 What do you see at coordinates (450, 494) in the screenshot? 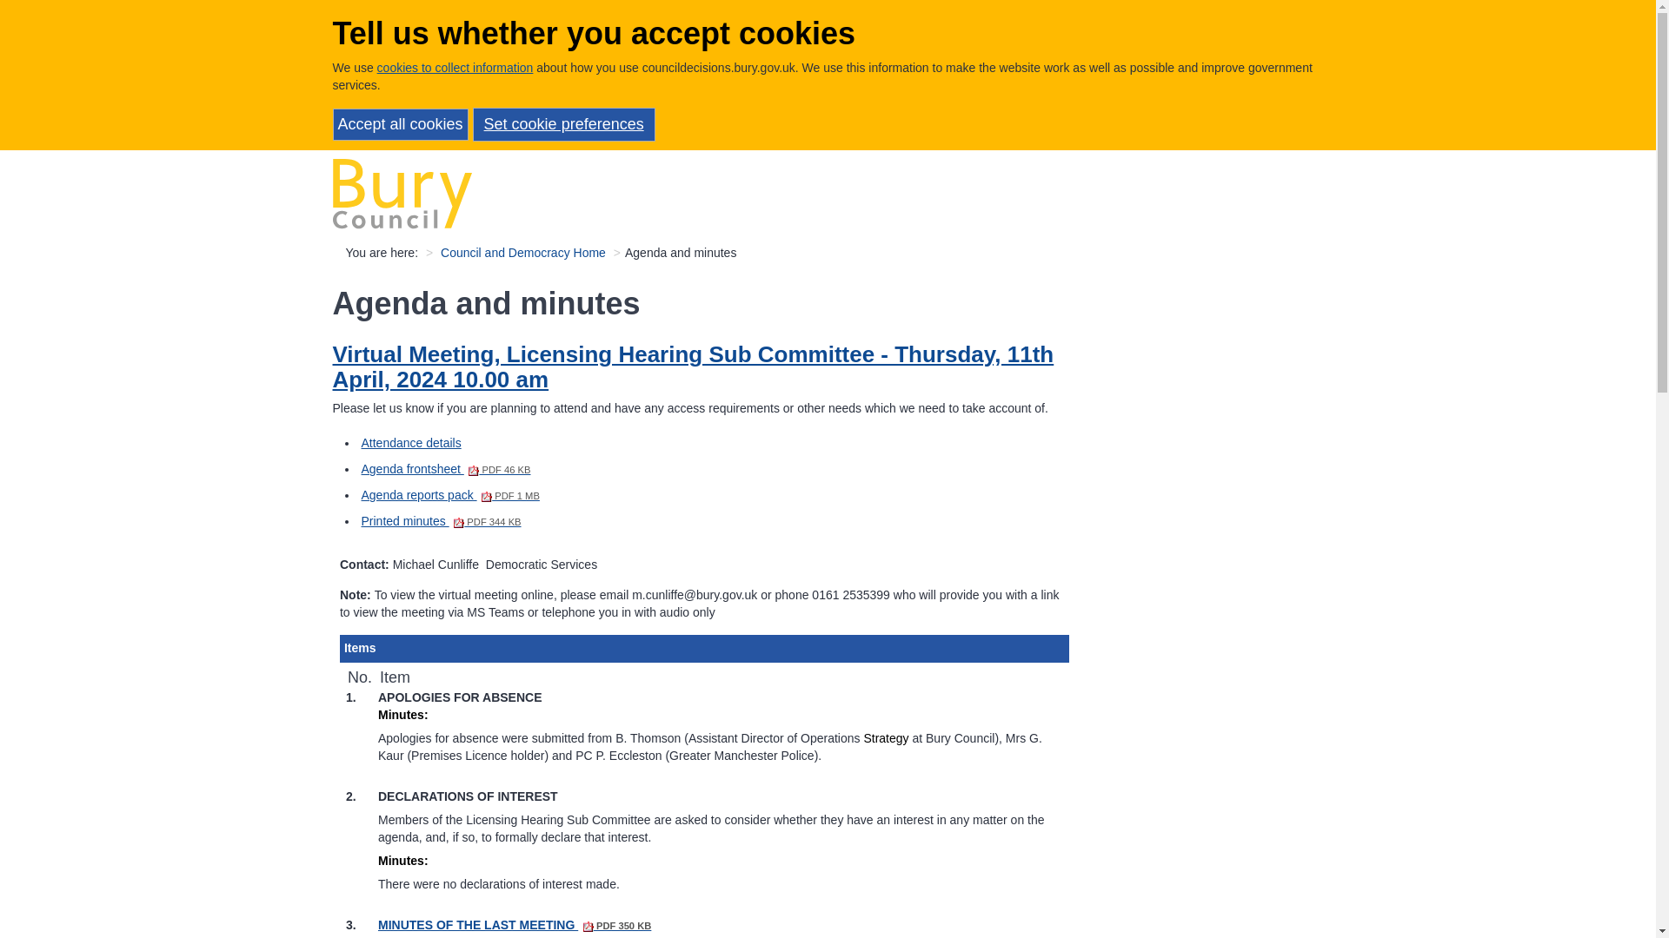
I see `Agenda reports pack PDF 1 MB` at bounding box center [450, 494].